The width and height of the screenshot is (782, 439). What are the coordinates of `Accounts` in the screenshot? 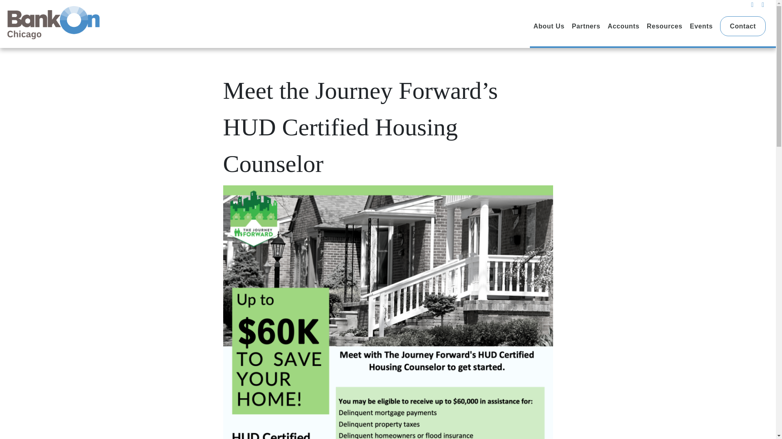 It's located at (623, 26).